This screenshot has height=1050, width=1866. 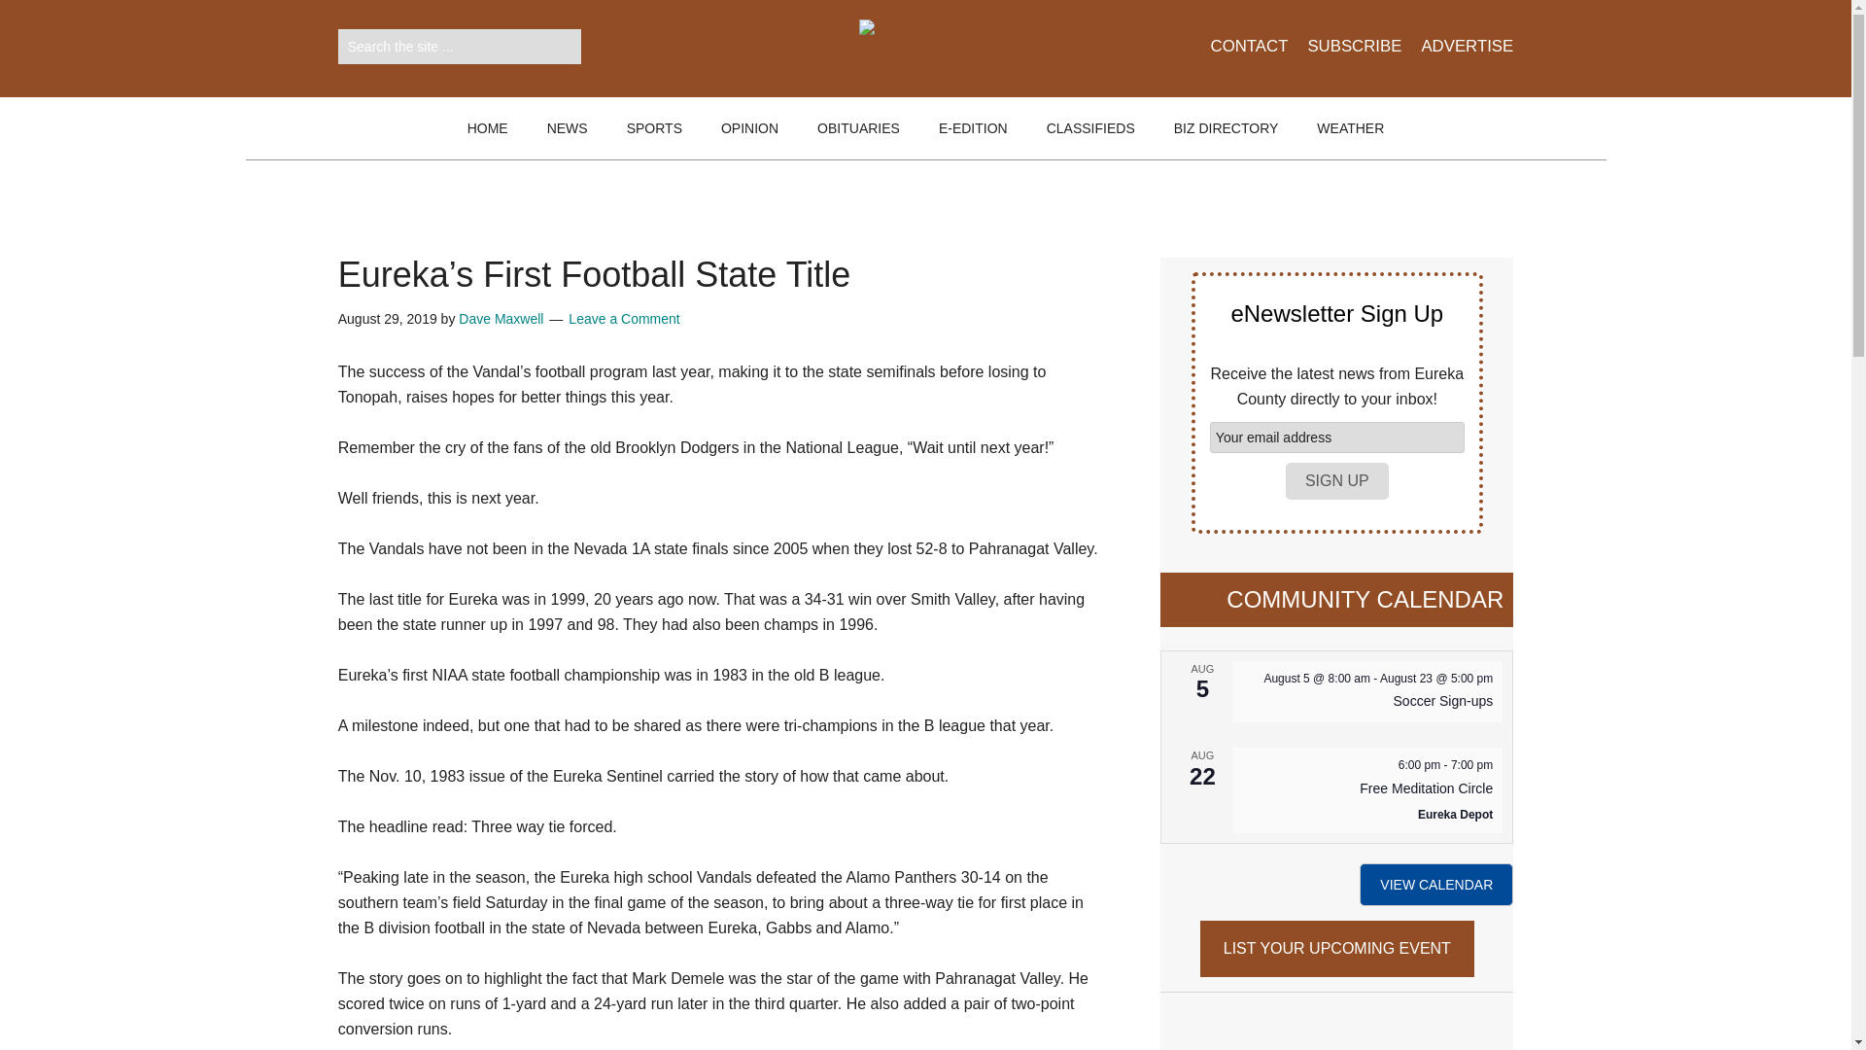 I want to click on CLASSIFIEDS, so click(x=1090, y=128).